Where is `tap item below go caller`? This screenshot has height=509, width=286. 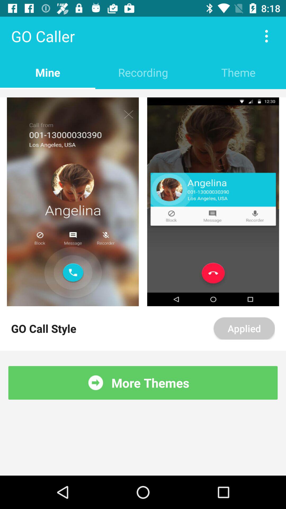 tap item below go caller is located at coordinates (143, 72).